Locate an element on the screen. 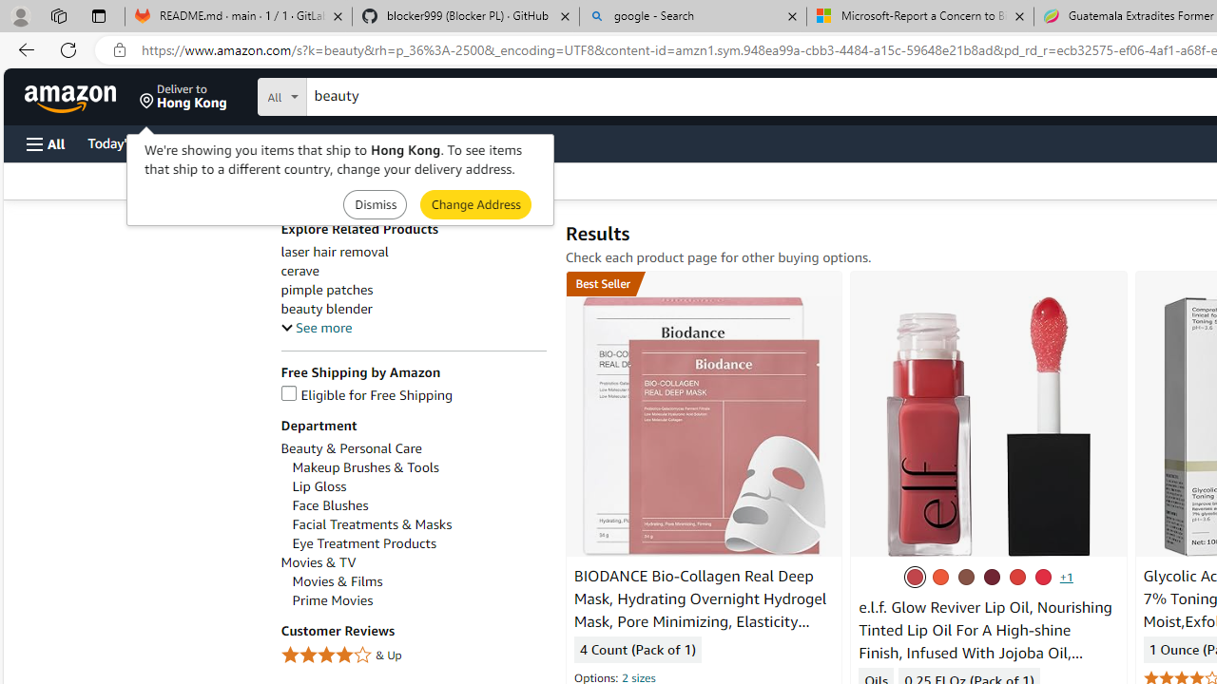 The width and height of the screenshot is (1217, 684). Face Blushes is located at coordinates (418, 505).